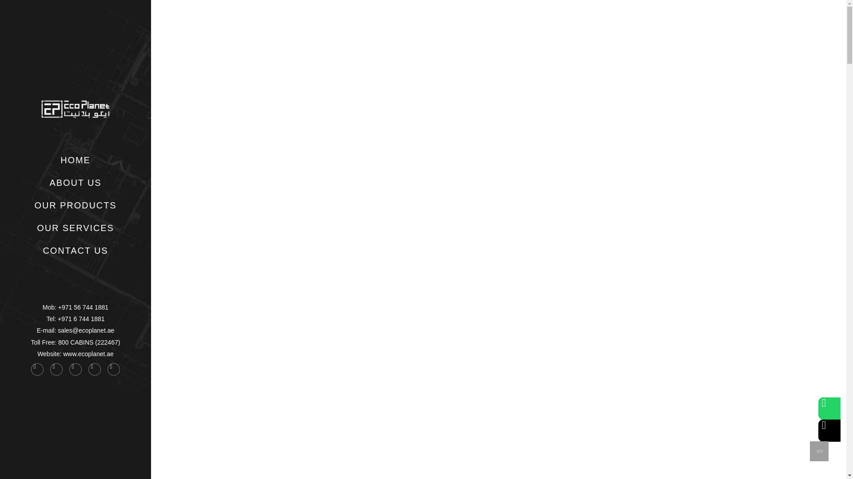 Image resolution: width=853 pixels, height=479 pixels. I want to click on HOME, so click(76, 160).